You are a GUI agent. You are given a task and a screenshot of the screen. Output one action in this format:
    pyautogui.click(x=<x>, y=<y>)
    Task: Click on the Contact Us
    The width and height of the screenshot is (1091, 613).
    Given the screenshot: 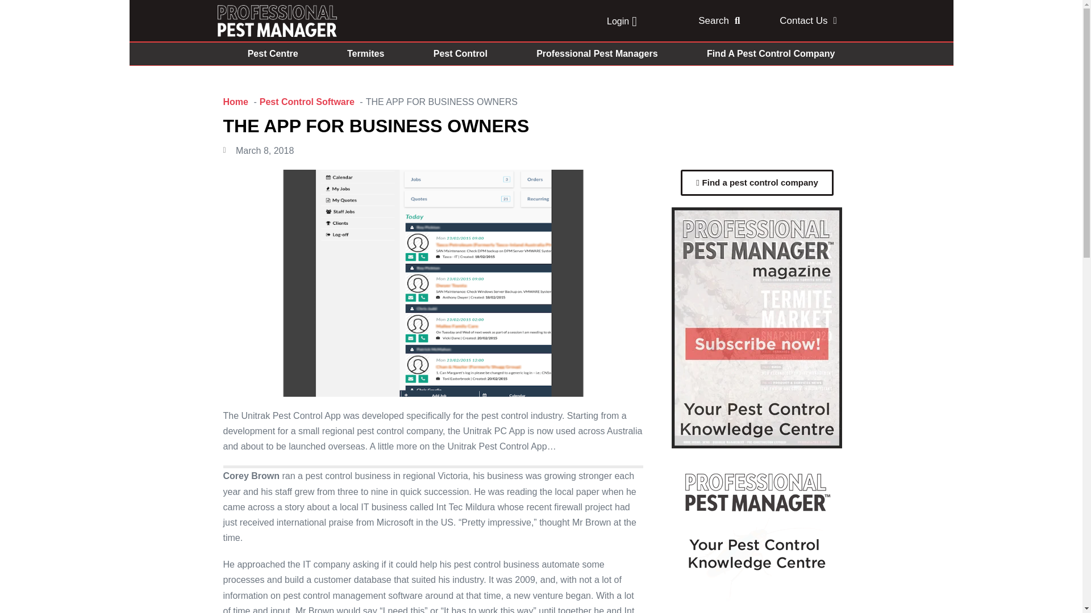 What is the action you would take?
    pyautogui.click(x=808, y=20)
    